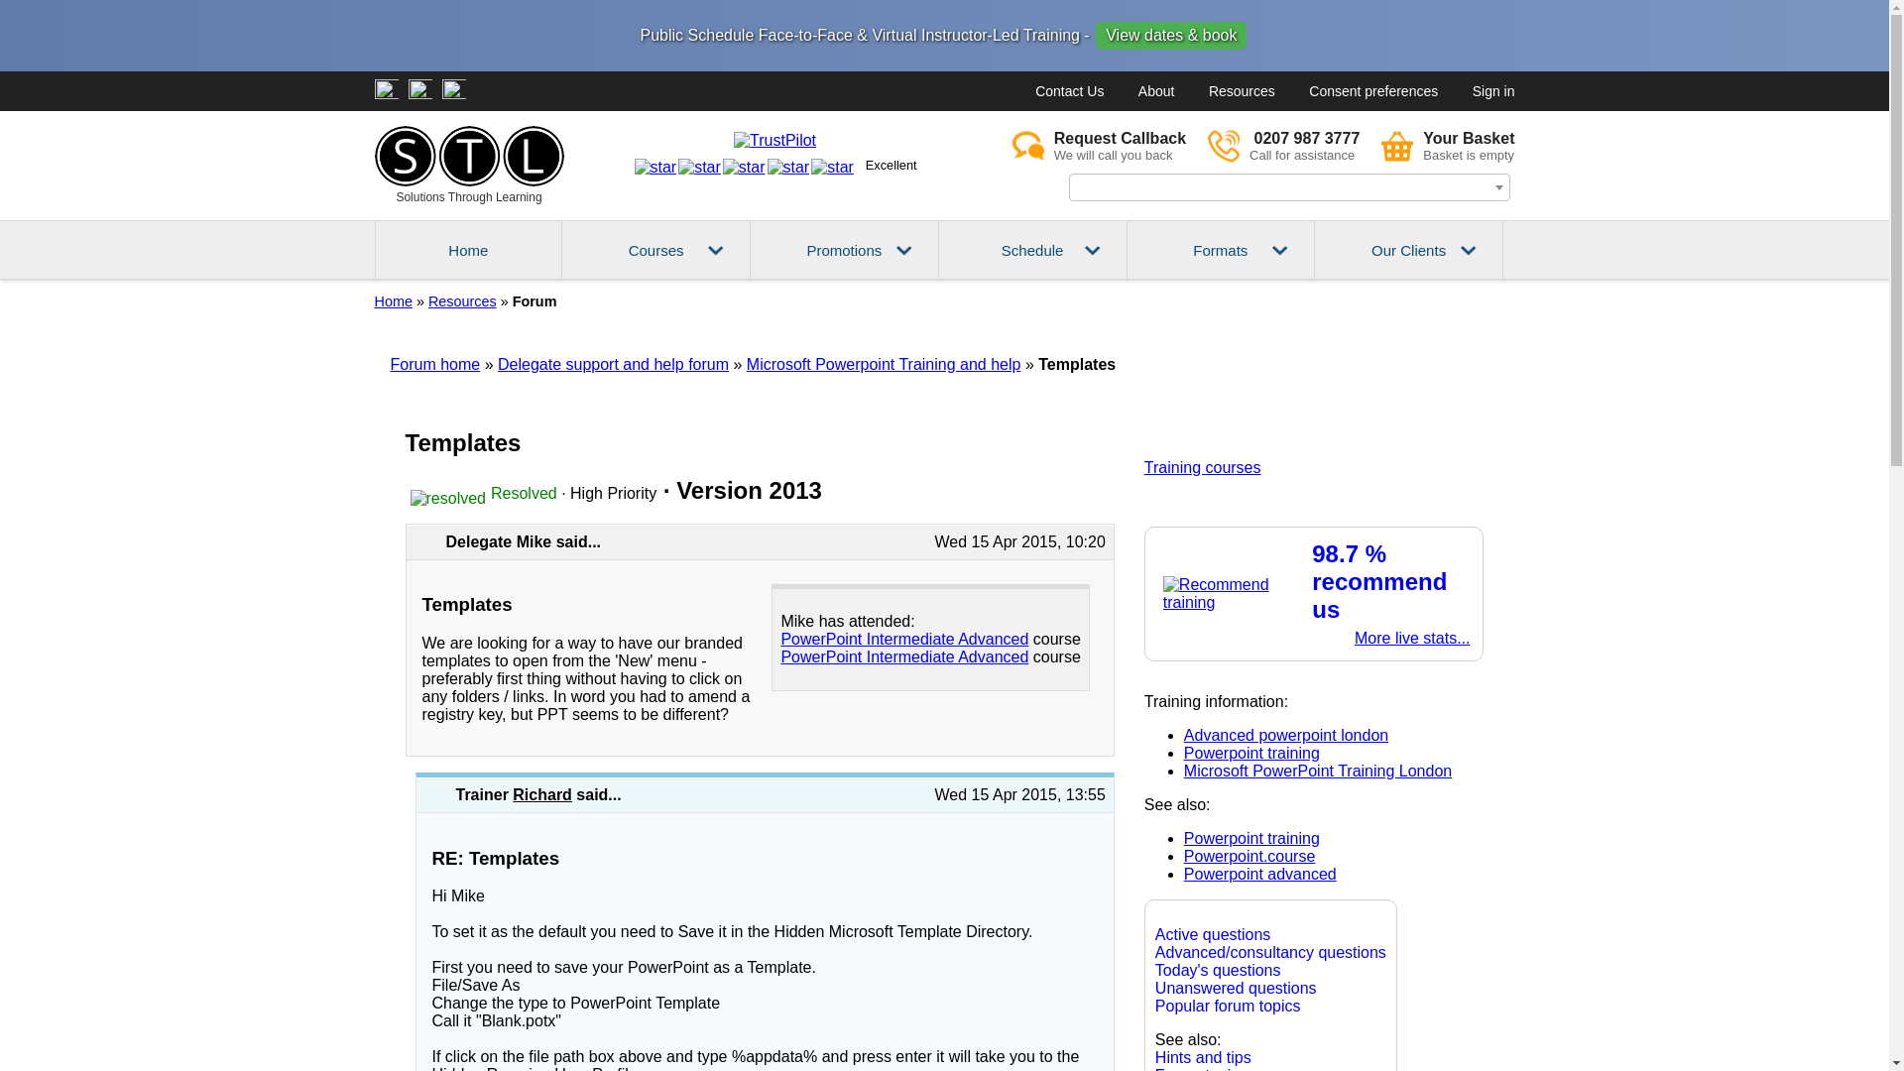 This screenshot has width=1904, height=1071. I want to click on Delegate support and help forum, so click(1099, 145).